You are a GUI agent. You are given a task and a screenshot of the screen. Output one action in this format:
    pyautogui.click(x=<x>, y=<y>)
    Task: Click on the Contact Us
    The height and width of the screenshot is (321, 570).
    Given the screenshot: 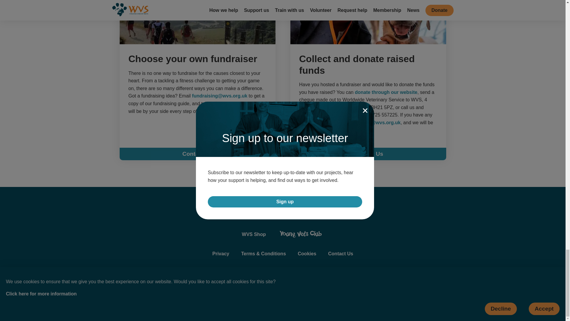 What is the action you would take?
    pyautogui.click(x=197, y=154)
    